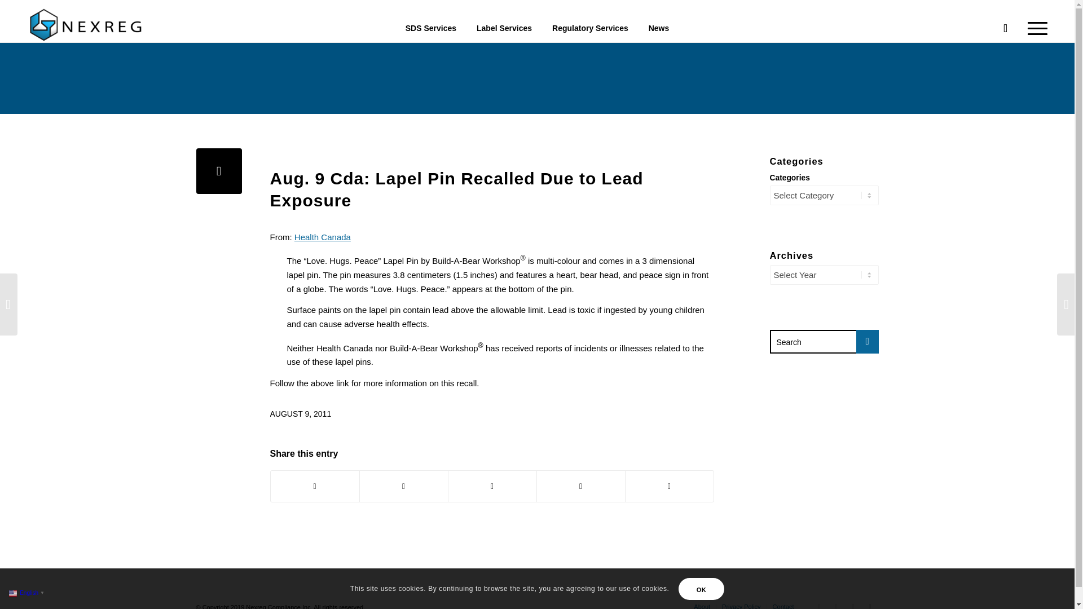 The image size is (1083, 609). I want to click on Health Canada, so click(323, 237).